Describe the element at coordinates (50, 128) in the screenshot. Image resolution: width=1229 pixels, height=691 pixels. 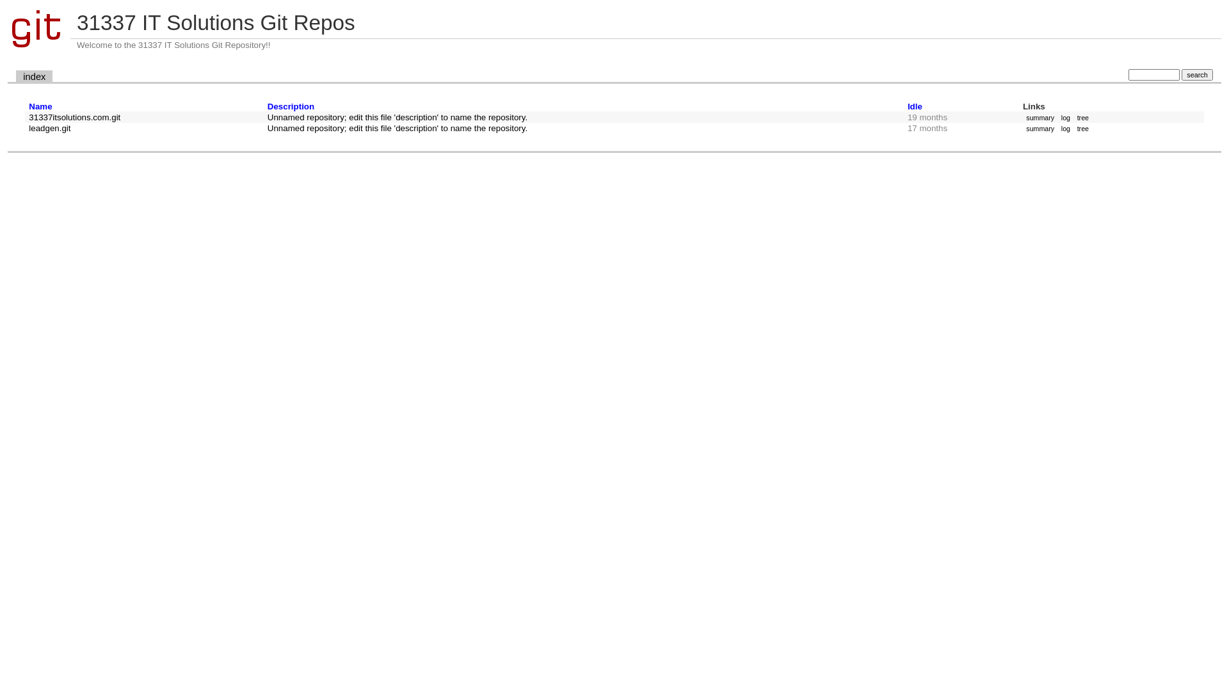
I see `leadgen.git` at that location.